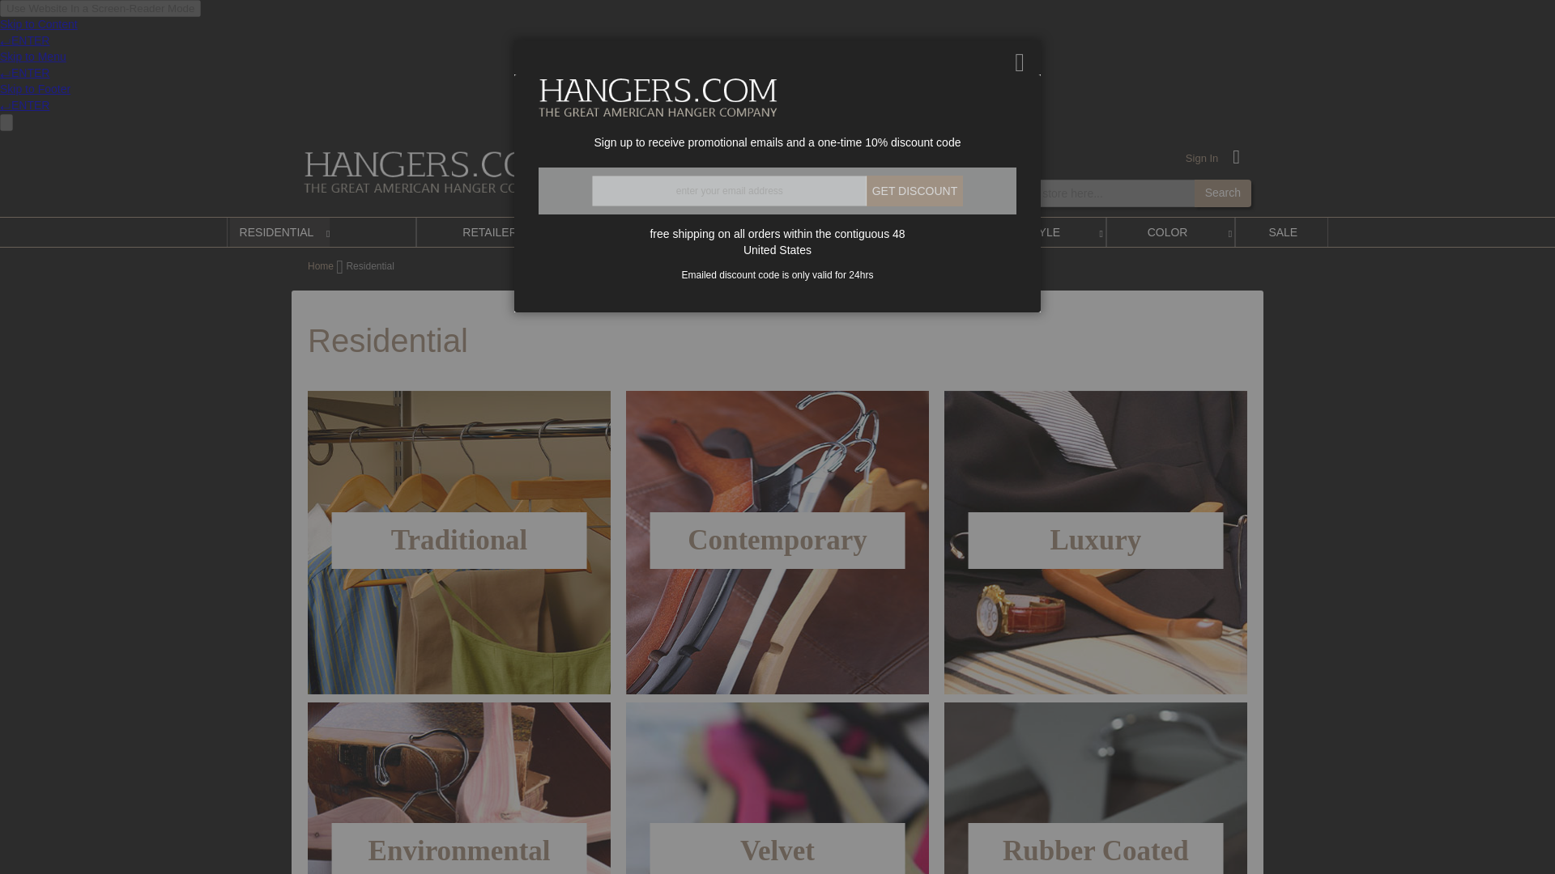 The height and width of the screenshot is (874, 1555). I want to click on Residential Collections - Modern, so click(777, 542).